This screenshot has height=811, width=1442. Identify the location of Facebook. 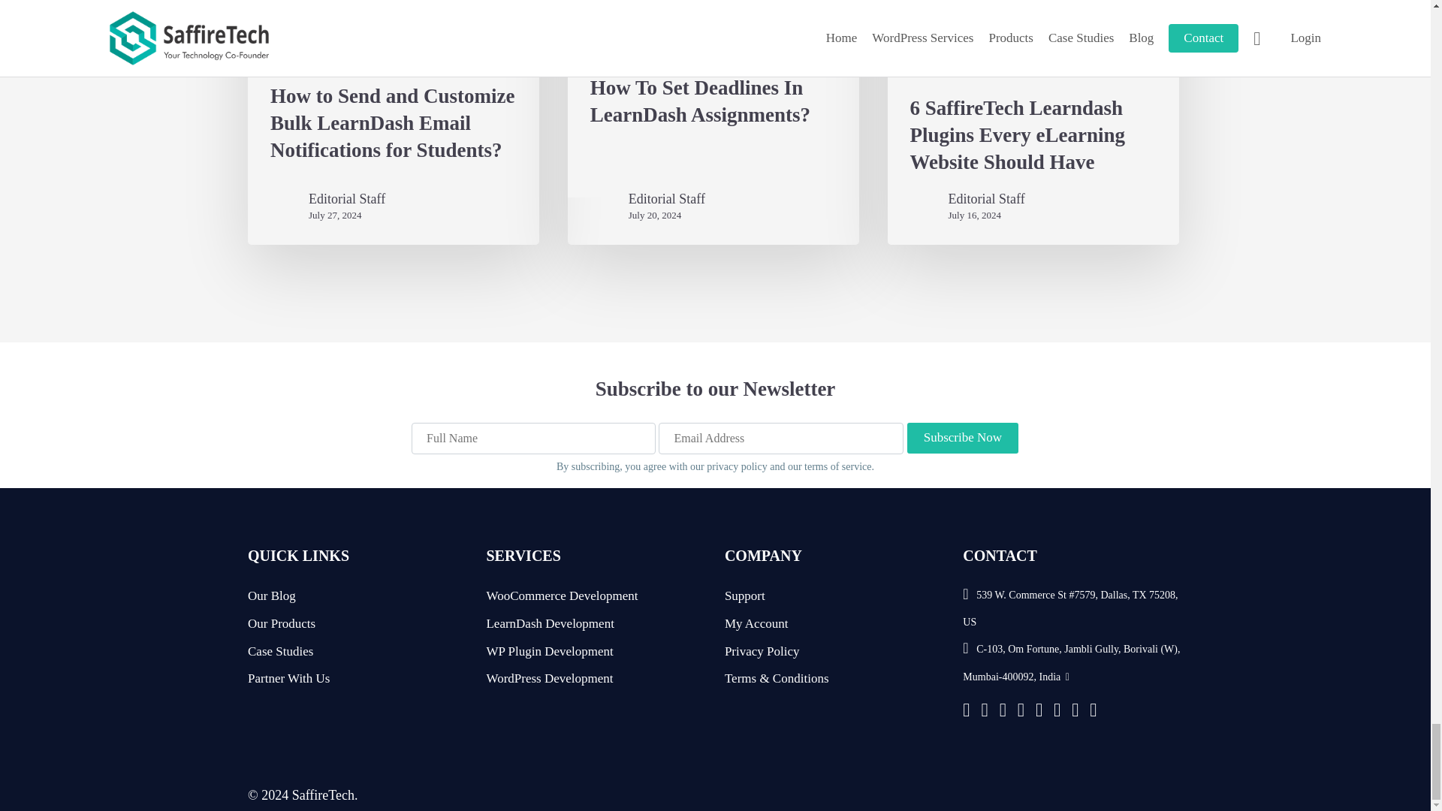
(1021, 712).